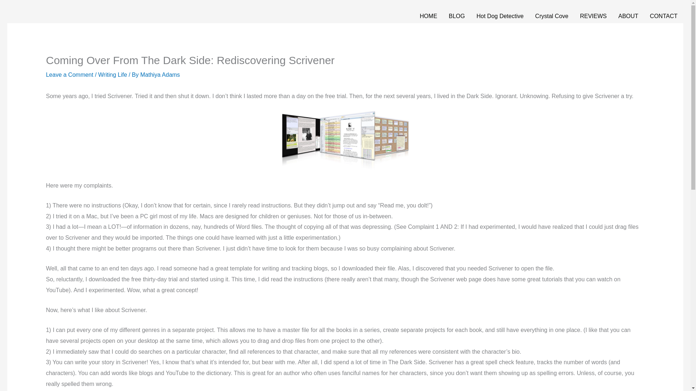 The image size is (696, 391). Describe the element at coordinates (160, 75) in the screenshot. I see `Mathiya Adams` at that location.